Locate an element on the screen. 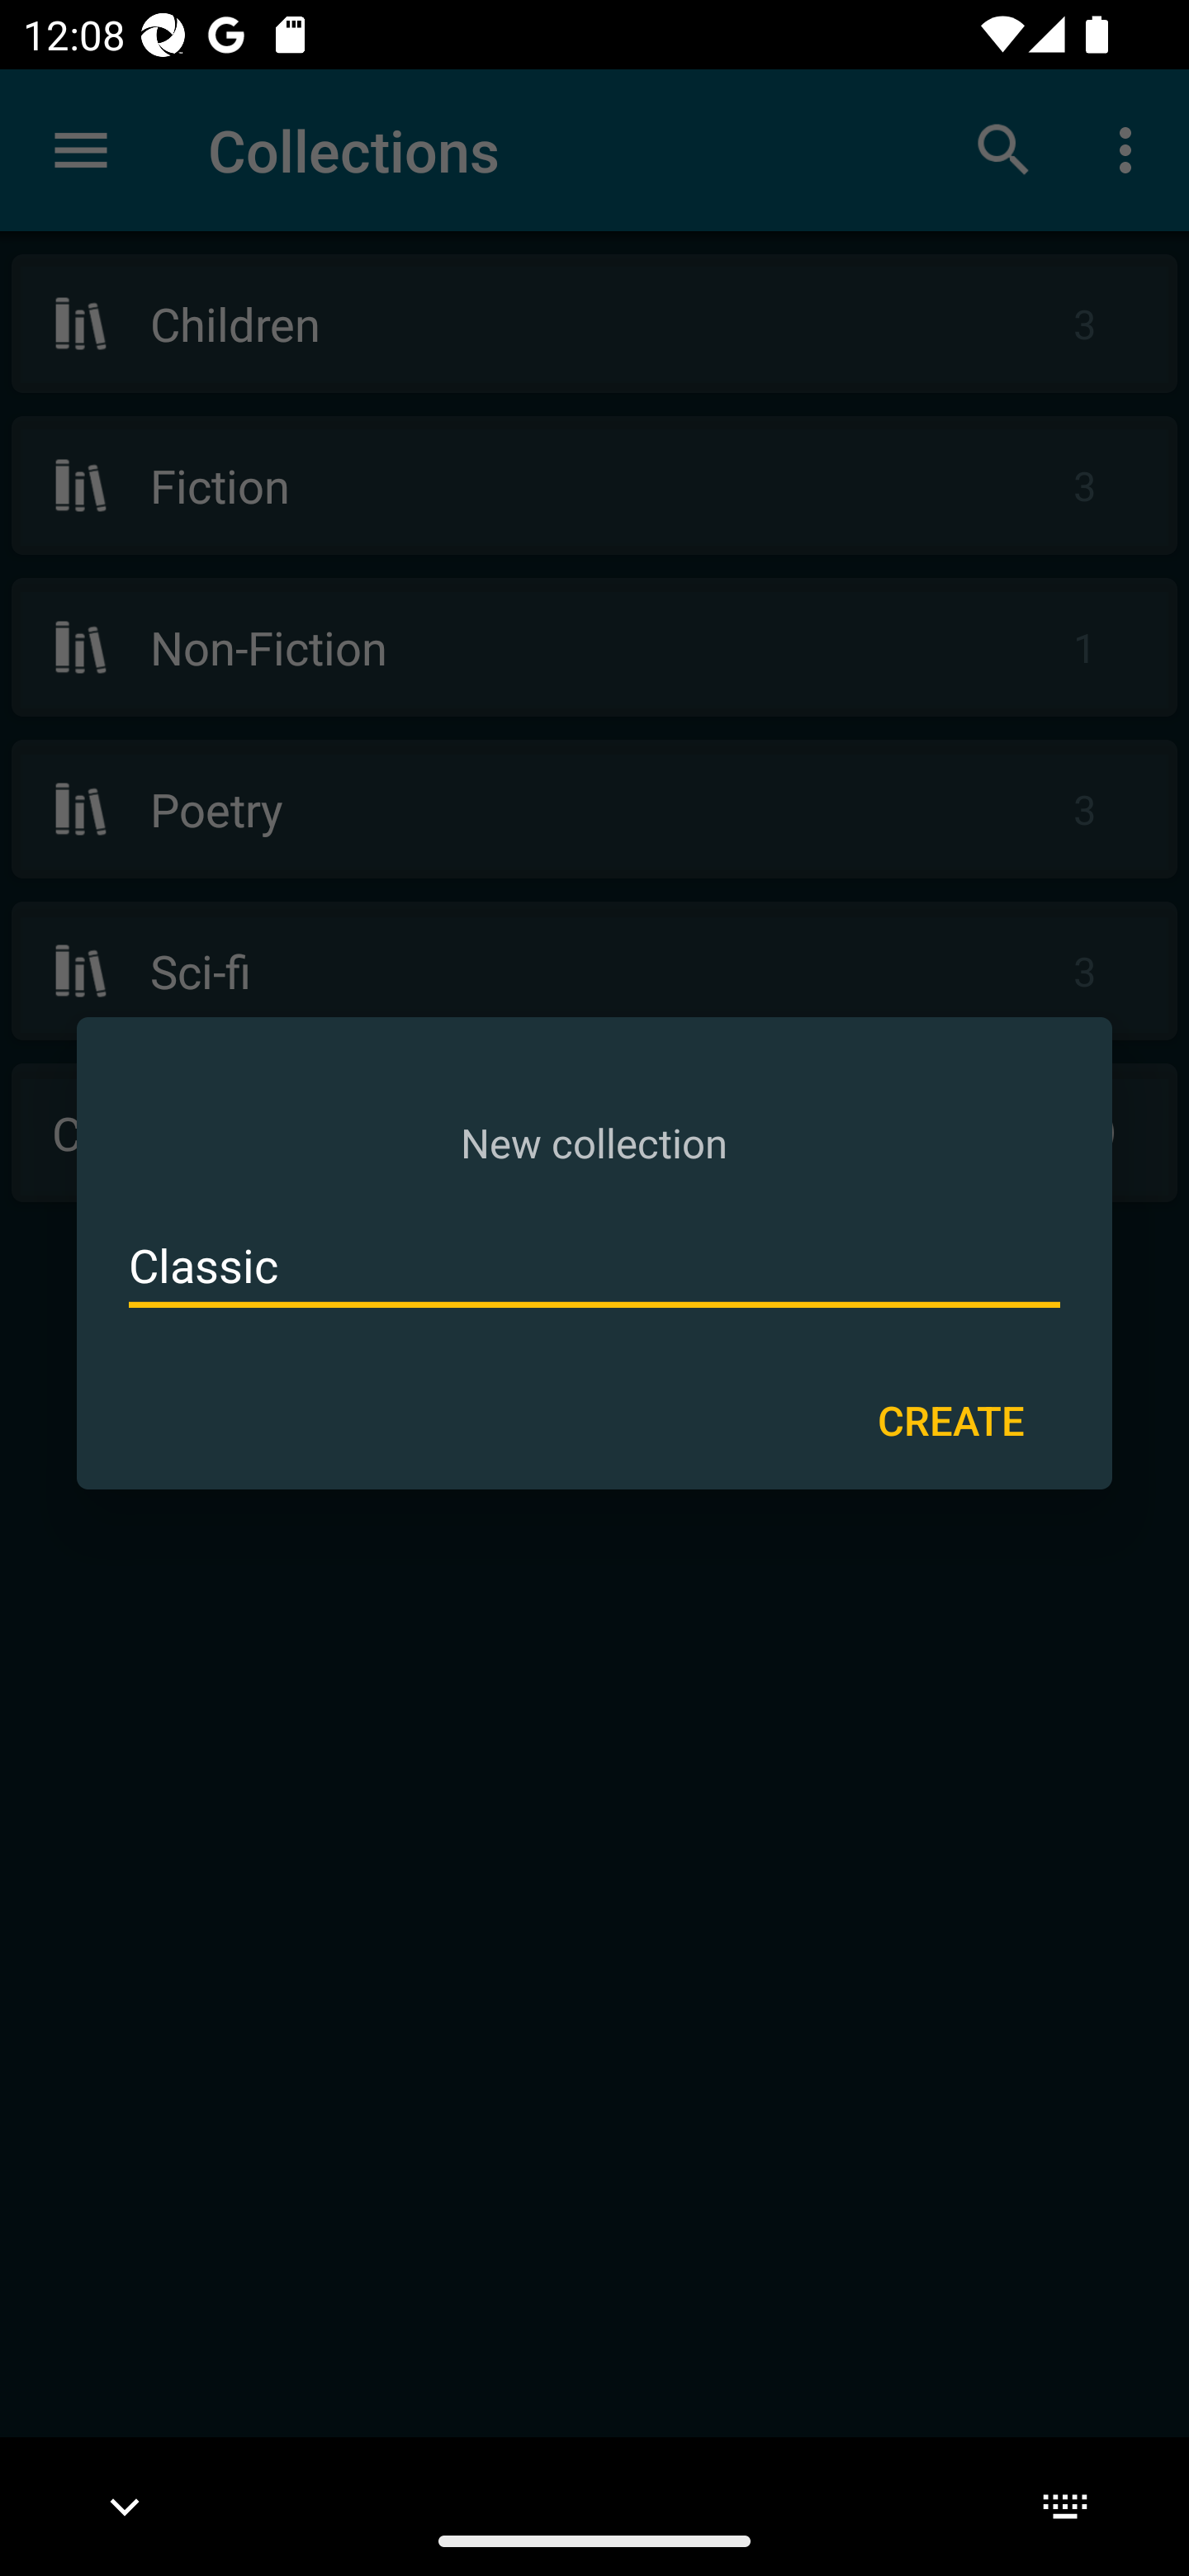  CREATE is located at coordinates (950, 1418).